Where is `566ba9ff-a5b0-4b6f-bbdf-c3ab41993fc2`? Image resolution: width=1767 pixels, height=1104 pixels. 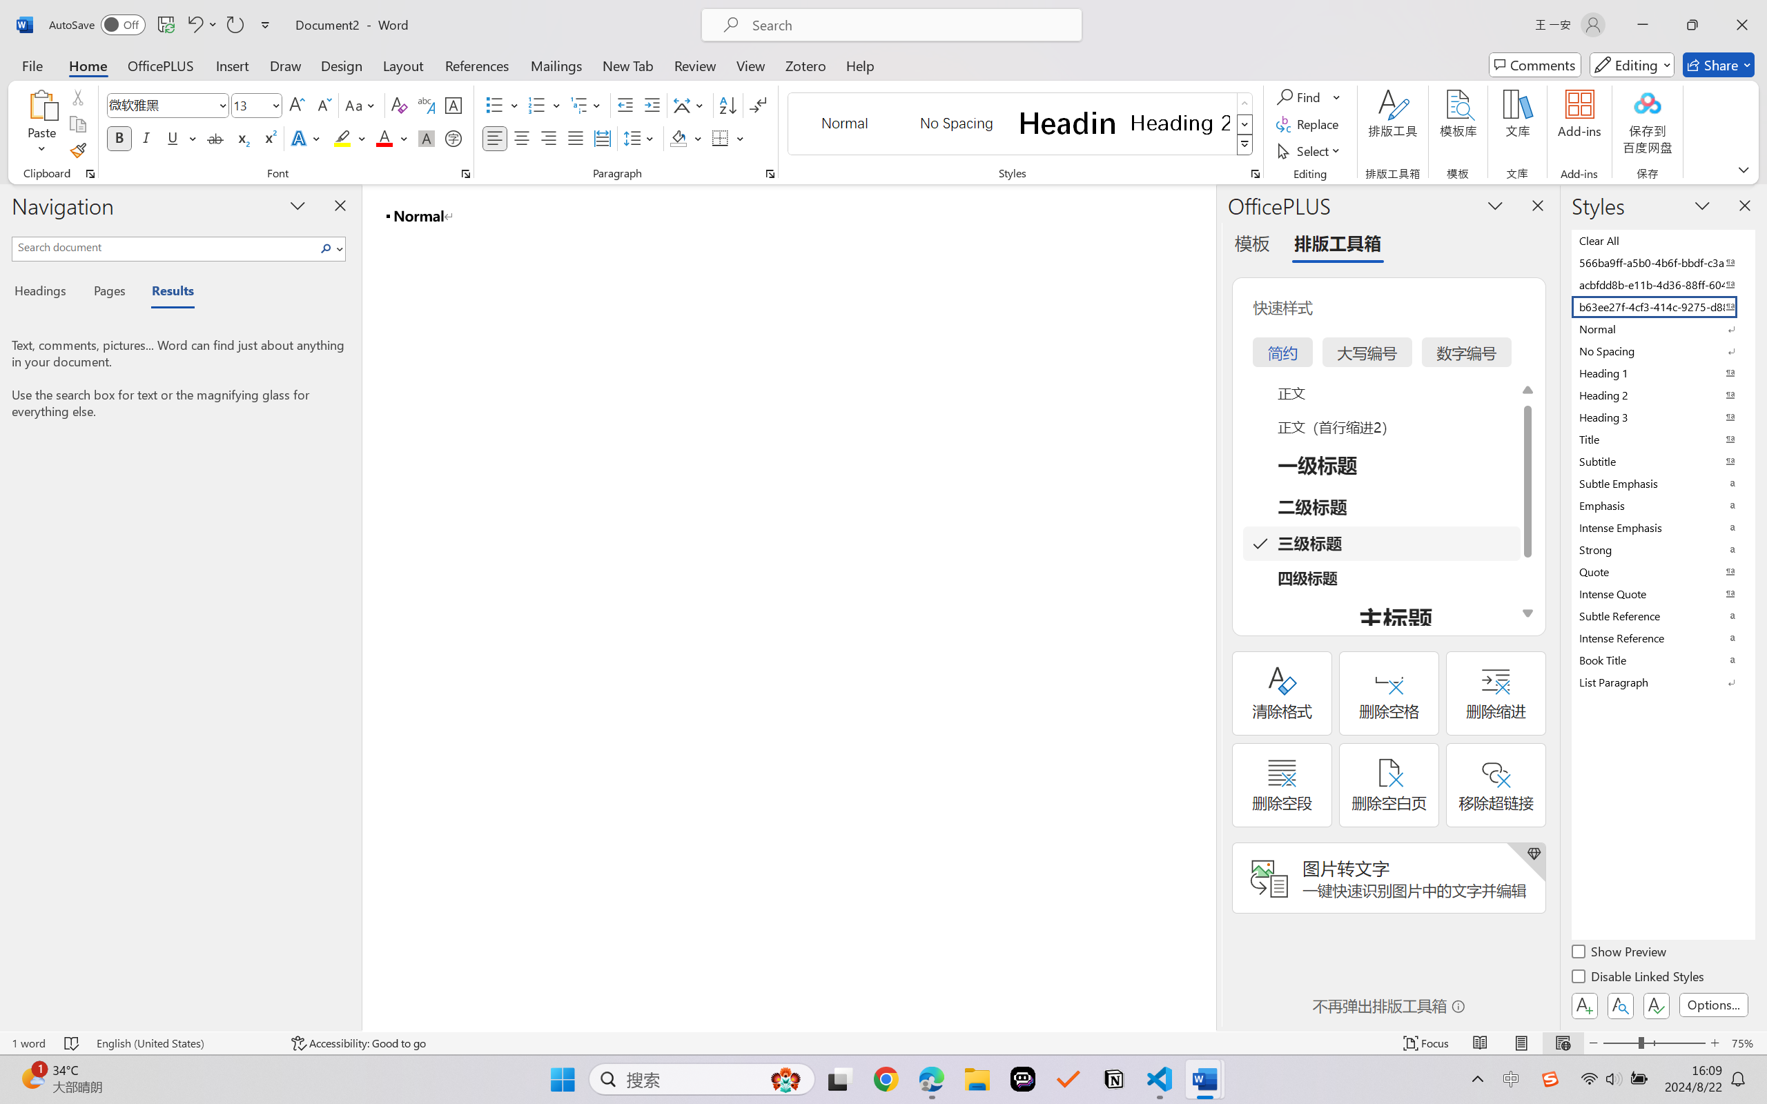
566ba9ff-a5b0-4b6f-bbdf-c3ab41993fc2 is located at coordinates (1662, 262).